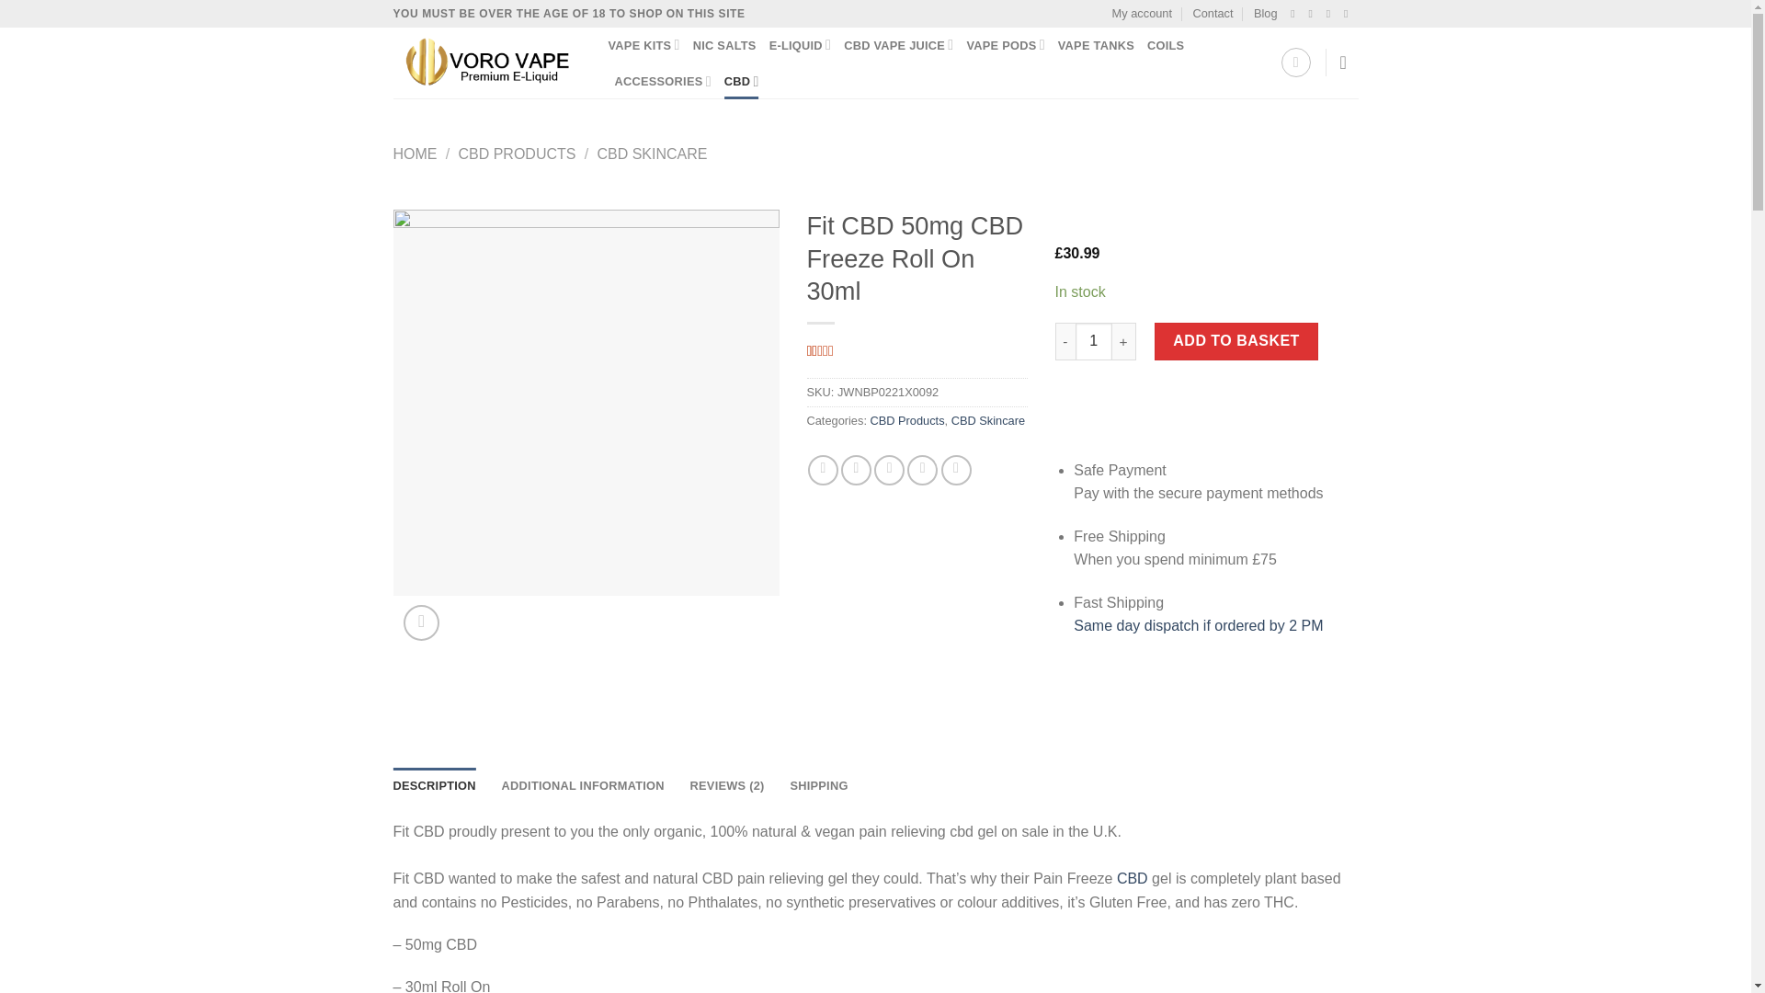  I want to click on Share on Twitter, so click(857, 470).